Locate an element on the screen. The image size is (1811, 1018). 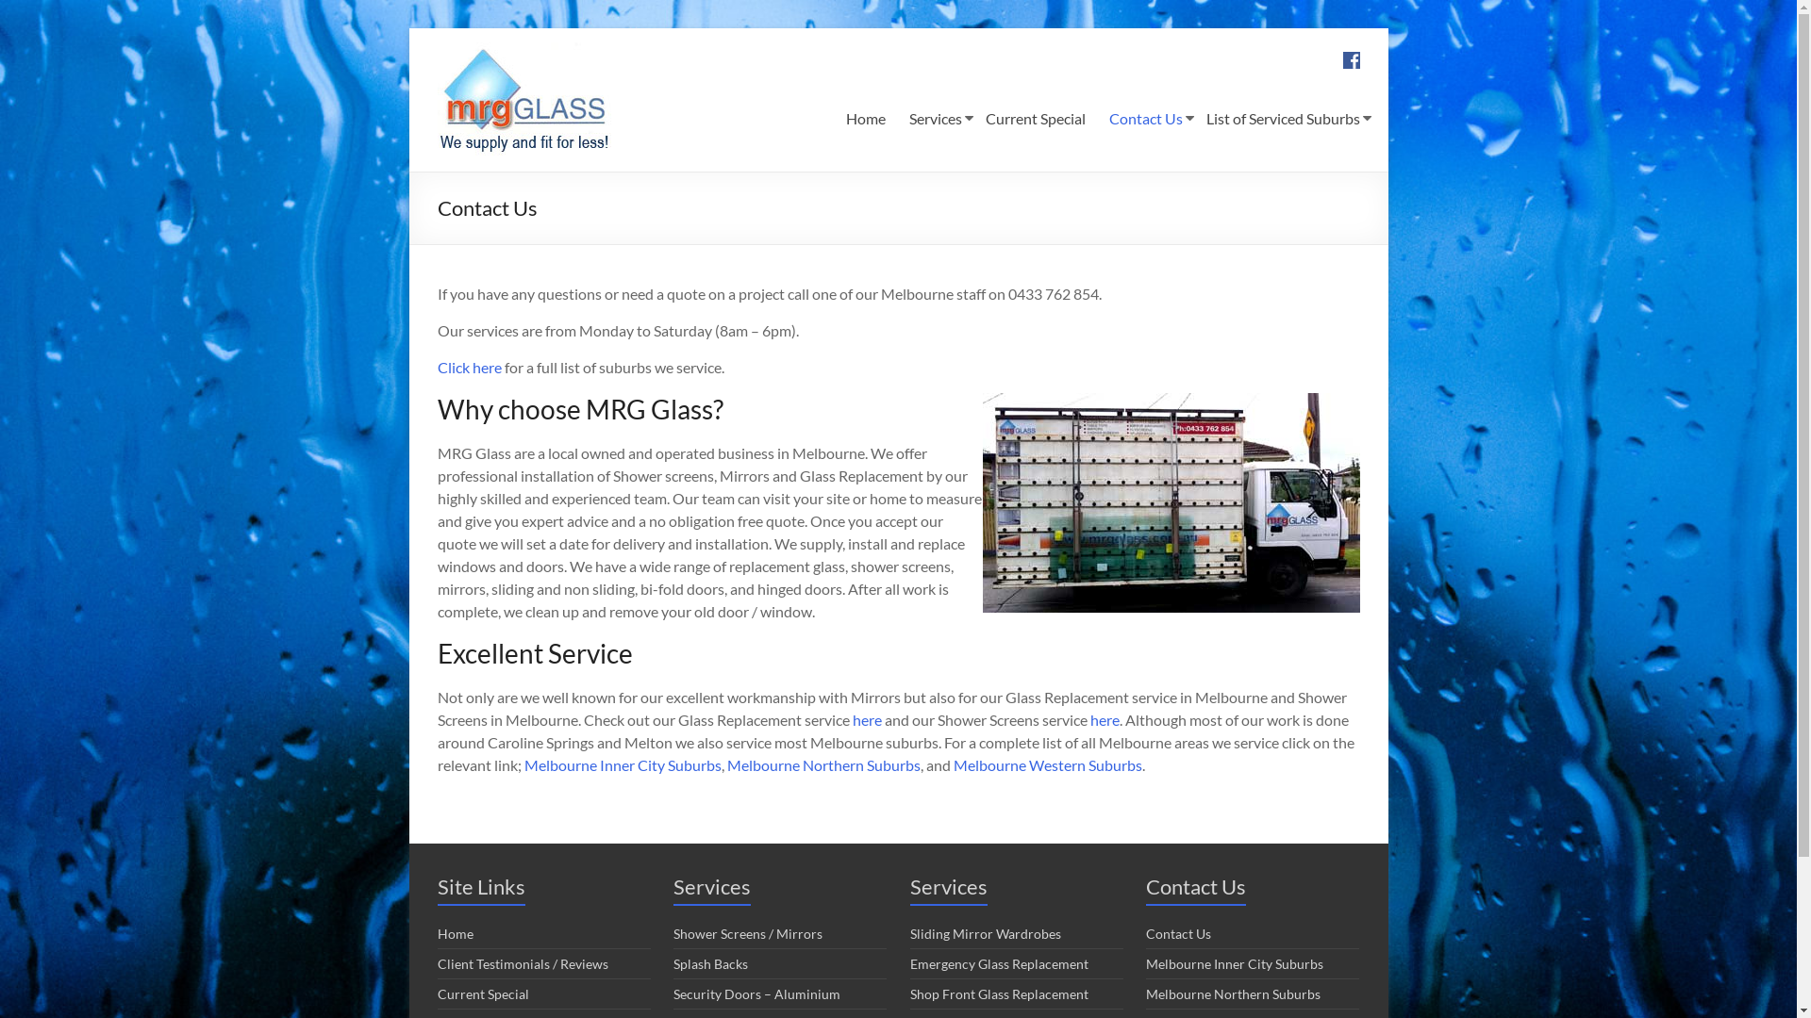
Melbourne Northern Suburbs is located at coordinates (1234, 993).